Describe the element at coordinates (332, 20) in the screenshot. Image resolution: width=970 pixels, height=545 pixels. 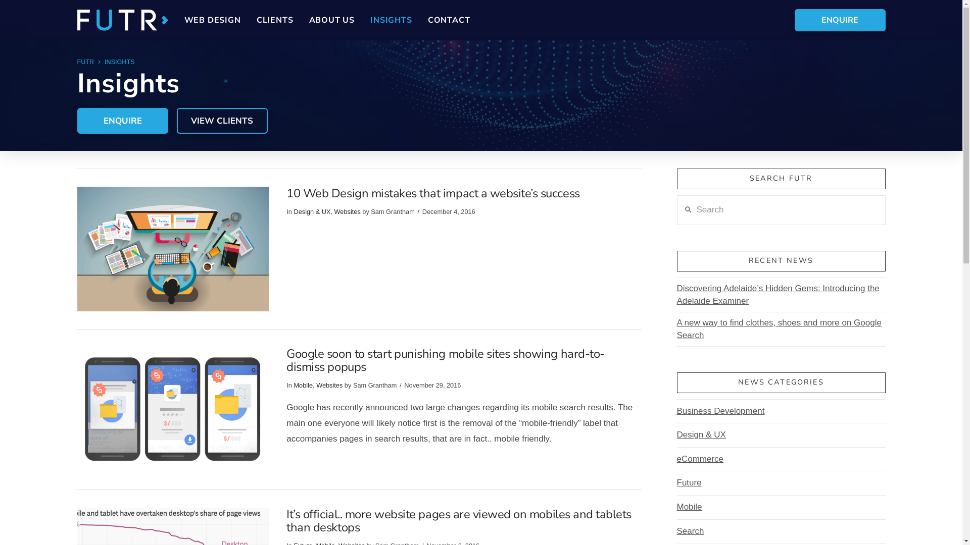
I see `ABOUT US` at that location.